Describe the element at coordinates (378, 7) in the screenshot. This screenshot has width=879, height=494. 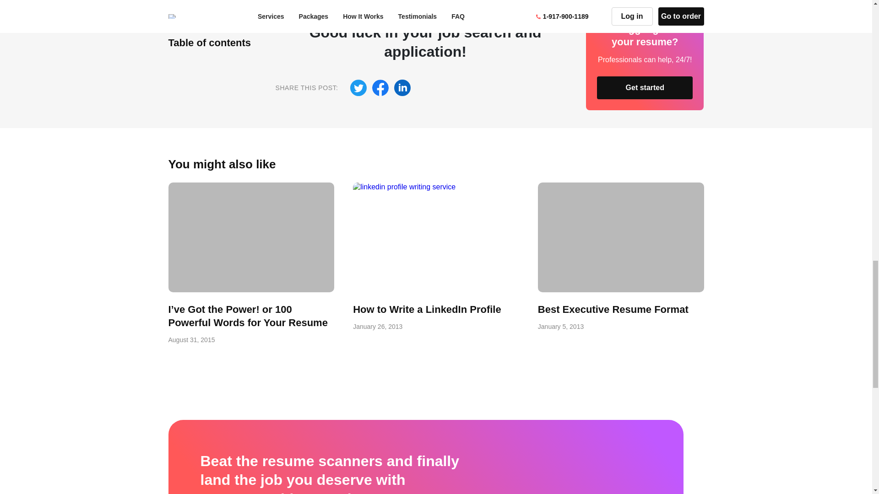
I see `Resume Writing Service` at that location.